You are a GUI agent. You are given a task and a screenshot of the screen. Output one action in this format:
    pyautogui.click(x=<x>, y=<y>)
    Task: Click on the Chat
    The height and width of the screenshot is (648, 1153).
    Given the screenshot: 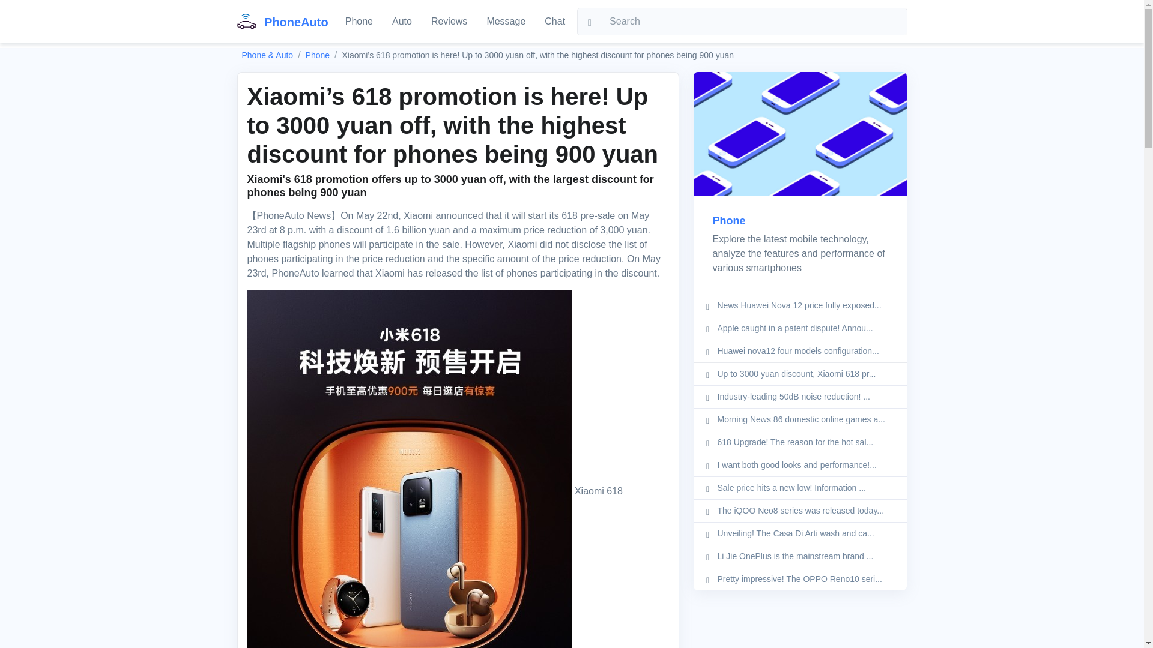 What is the action you would take?
    pyautogui.click(x=554, y=21)
    